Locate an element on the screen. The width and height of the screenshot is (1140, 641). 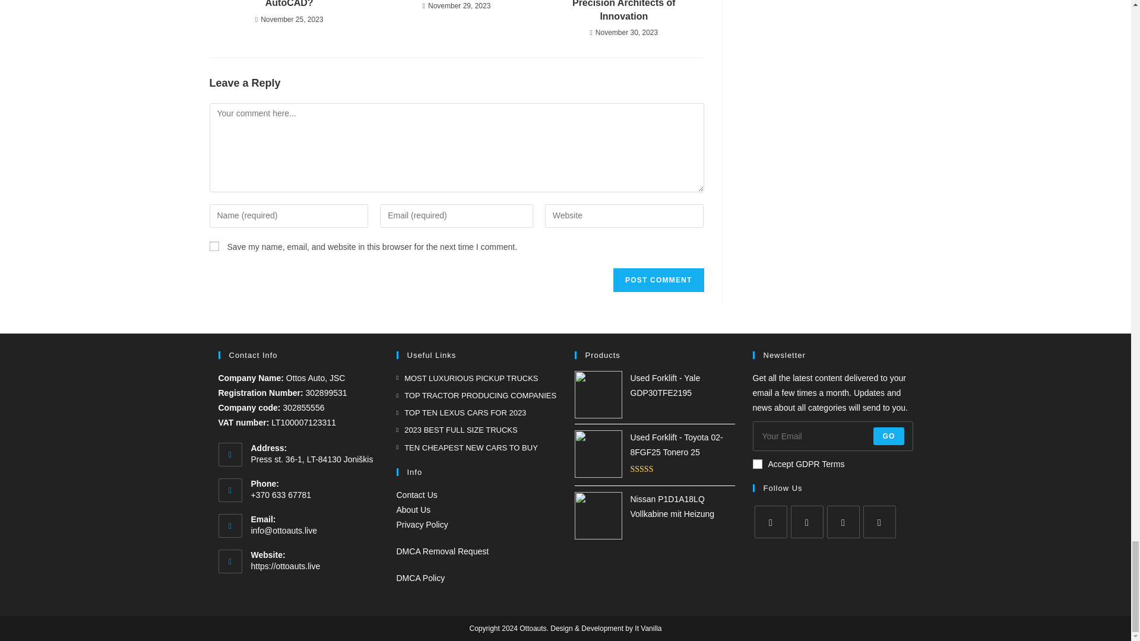
1 is located at coordinates (758, 464).